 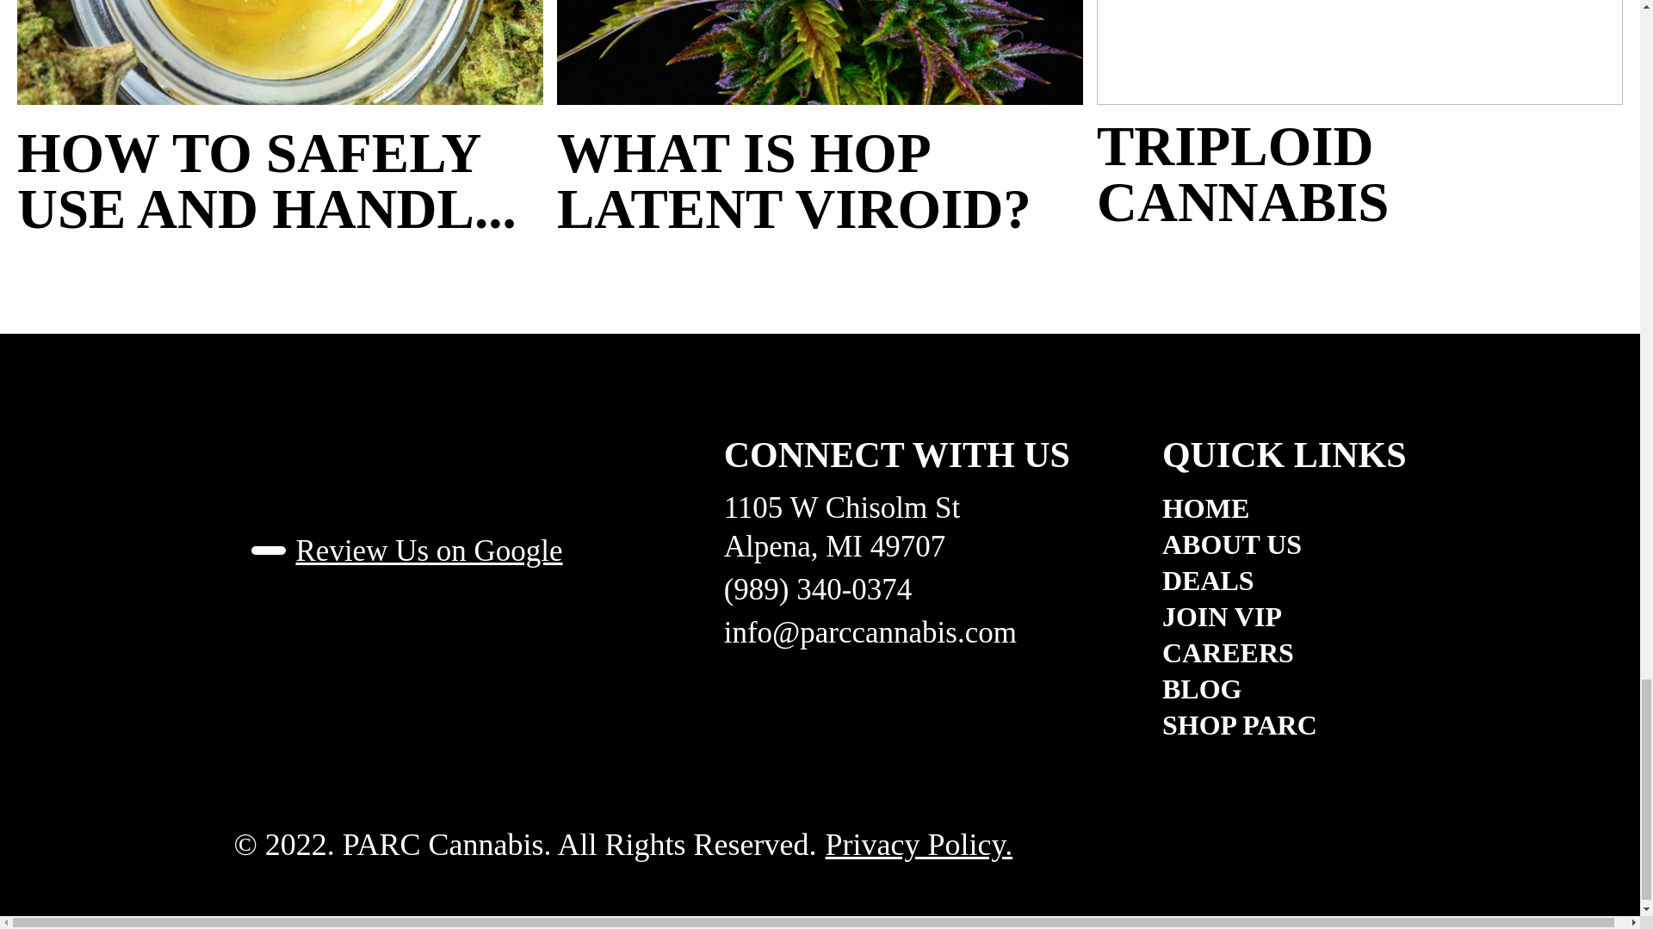 I want to click on Privacy Policy., so click(x=919, y=845).